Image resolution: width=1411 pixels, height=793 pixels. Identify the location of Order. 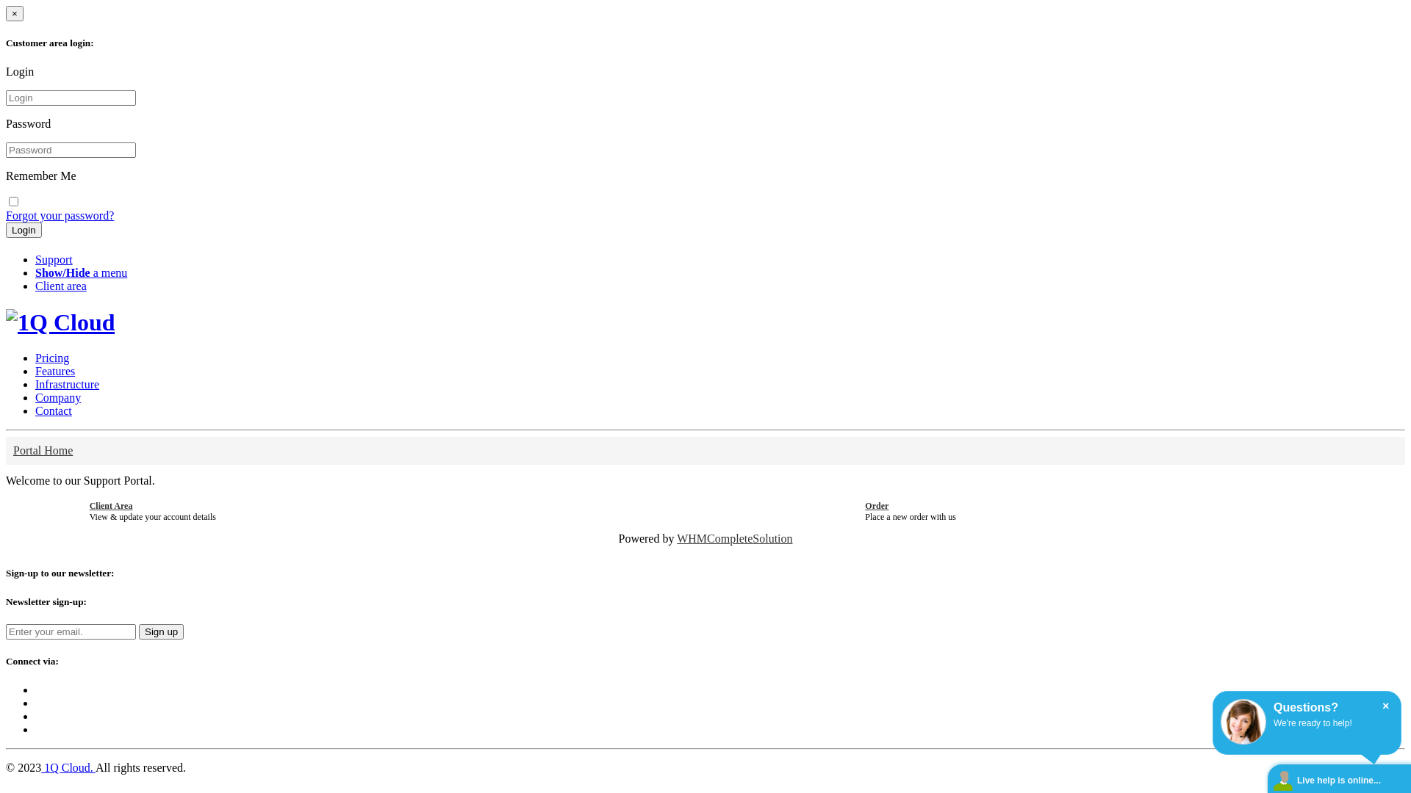
(877, 506).